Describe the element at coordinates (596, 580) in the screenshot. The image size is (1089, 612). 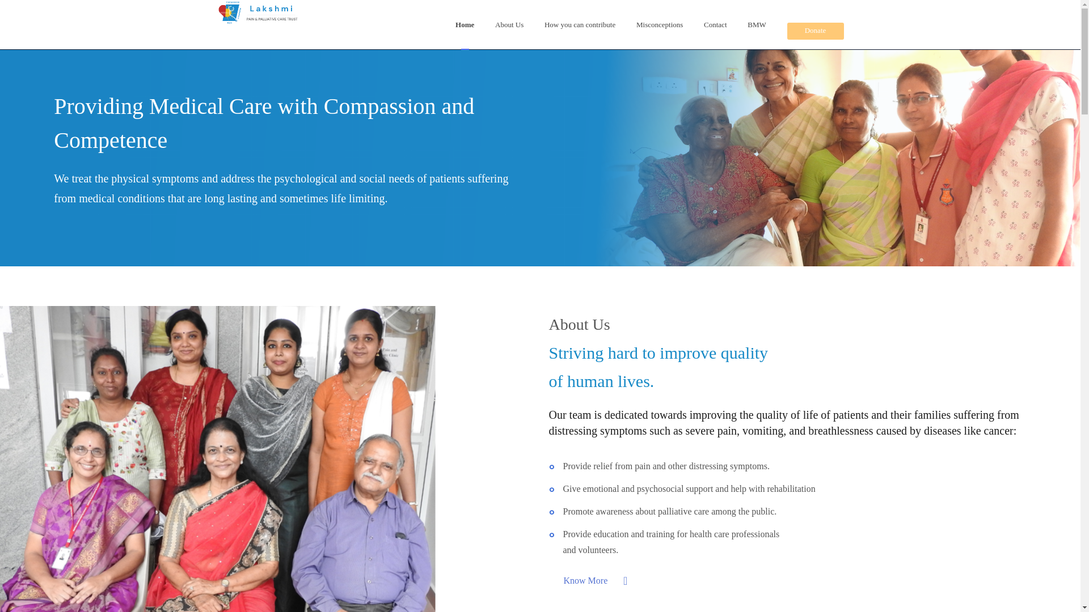
I see `About Us` at that location.